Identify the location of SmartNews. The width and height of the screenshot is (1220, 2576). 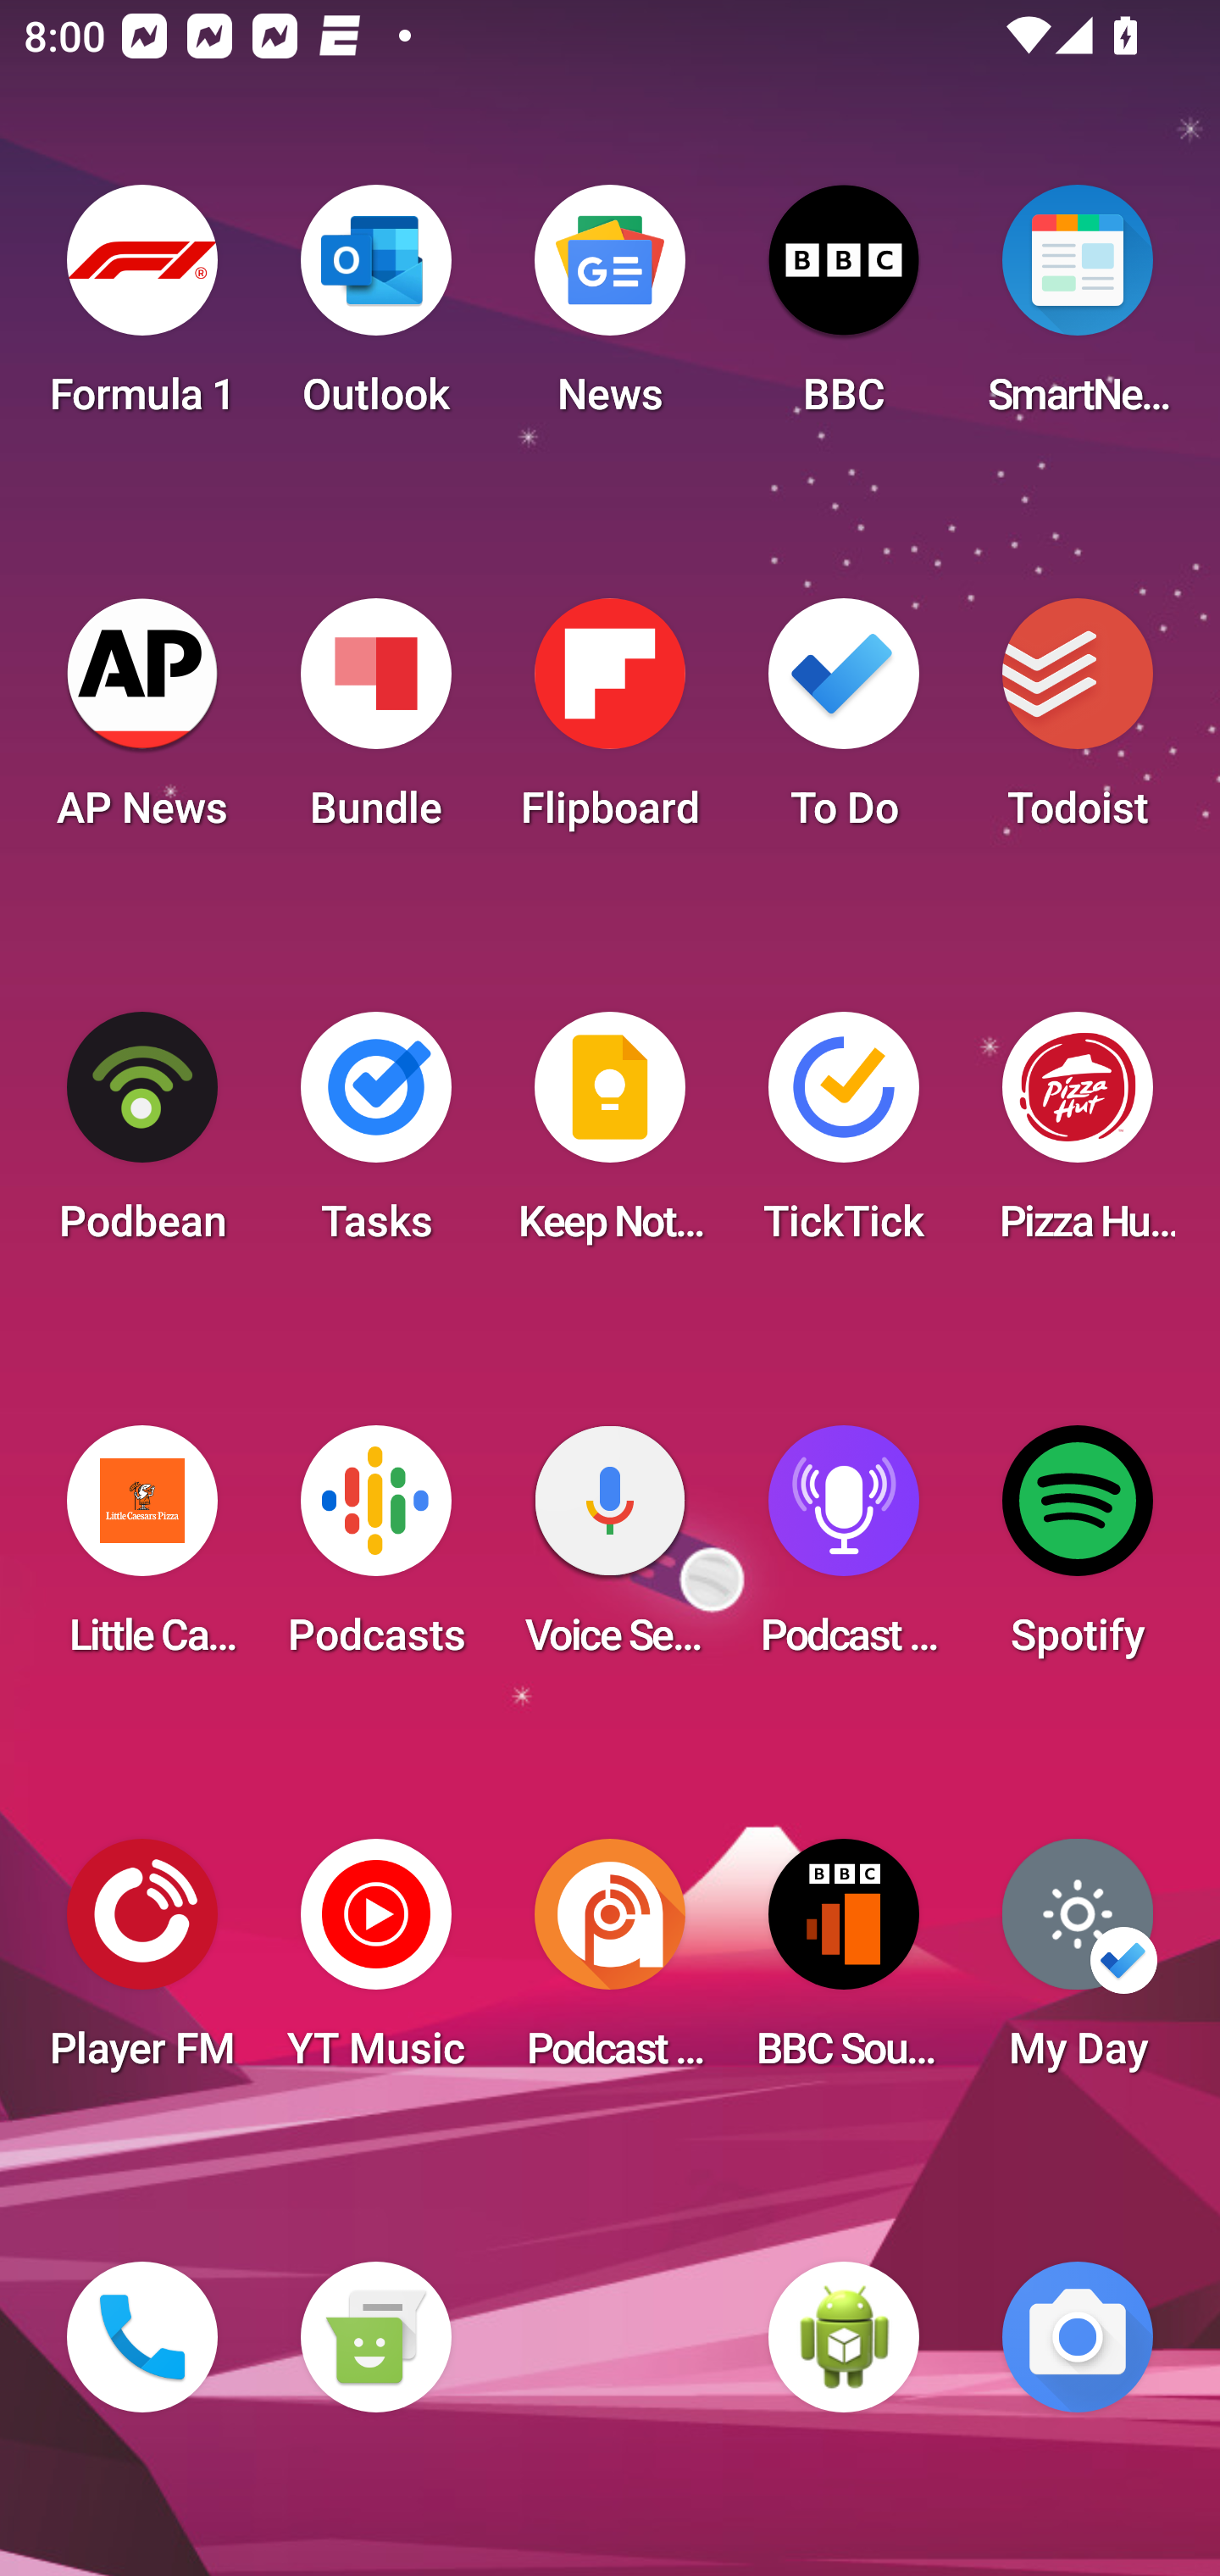
(1078, 310).